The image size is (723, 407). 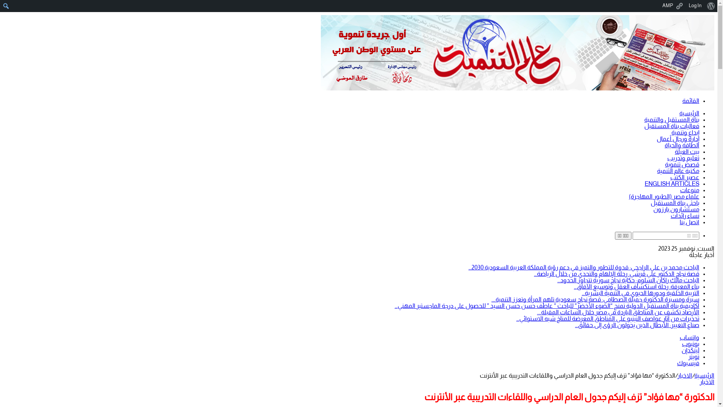 What do you see at coordinates (673, 6) in the screenshot?
I see `AMP` at bounding box center [673, 6].